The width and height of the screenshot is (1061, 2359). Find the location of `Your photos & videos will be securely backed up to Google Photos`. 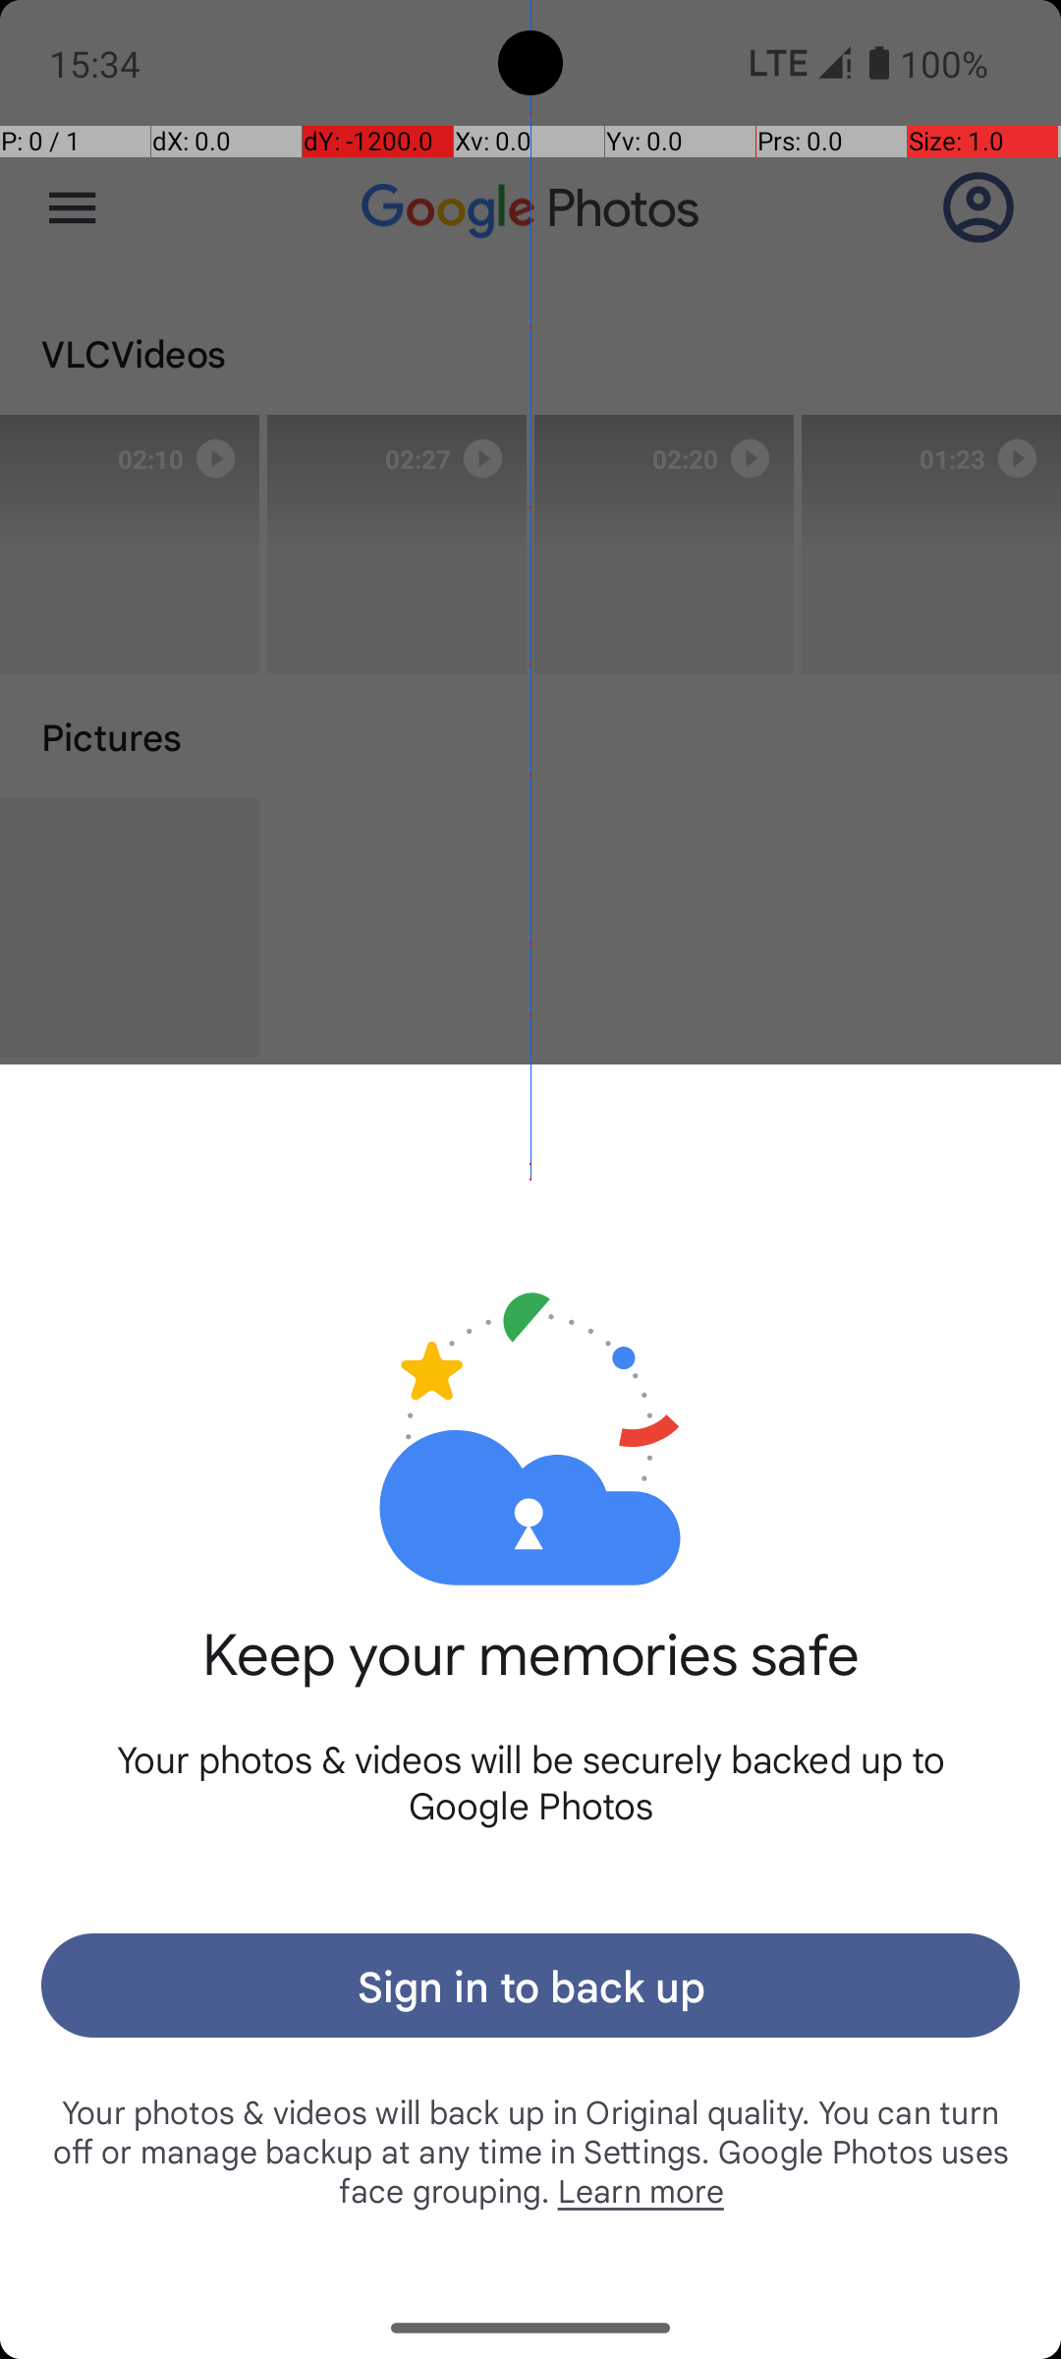

Your photos & videos will be securely backed up to Google Photos is located at coordinates (530, 1781).